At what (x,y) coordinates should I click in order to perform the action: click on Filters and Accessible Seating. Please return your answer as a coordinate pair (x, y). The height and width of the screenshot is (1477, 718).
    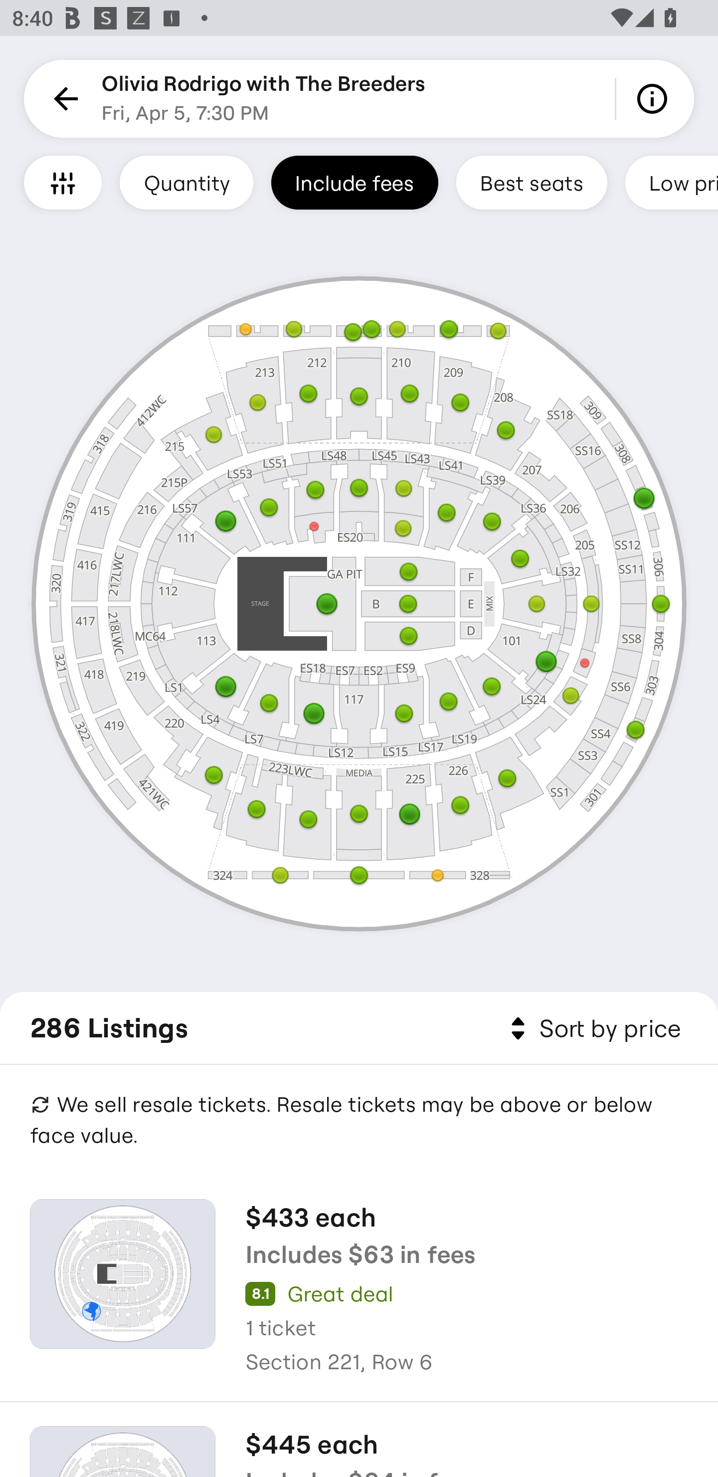
    Looking at the image, I should click on (63, 182).